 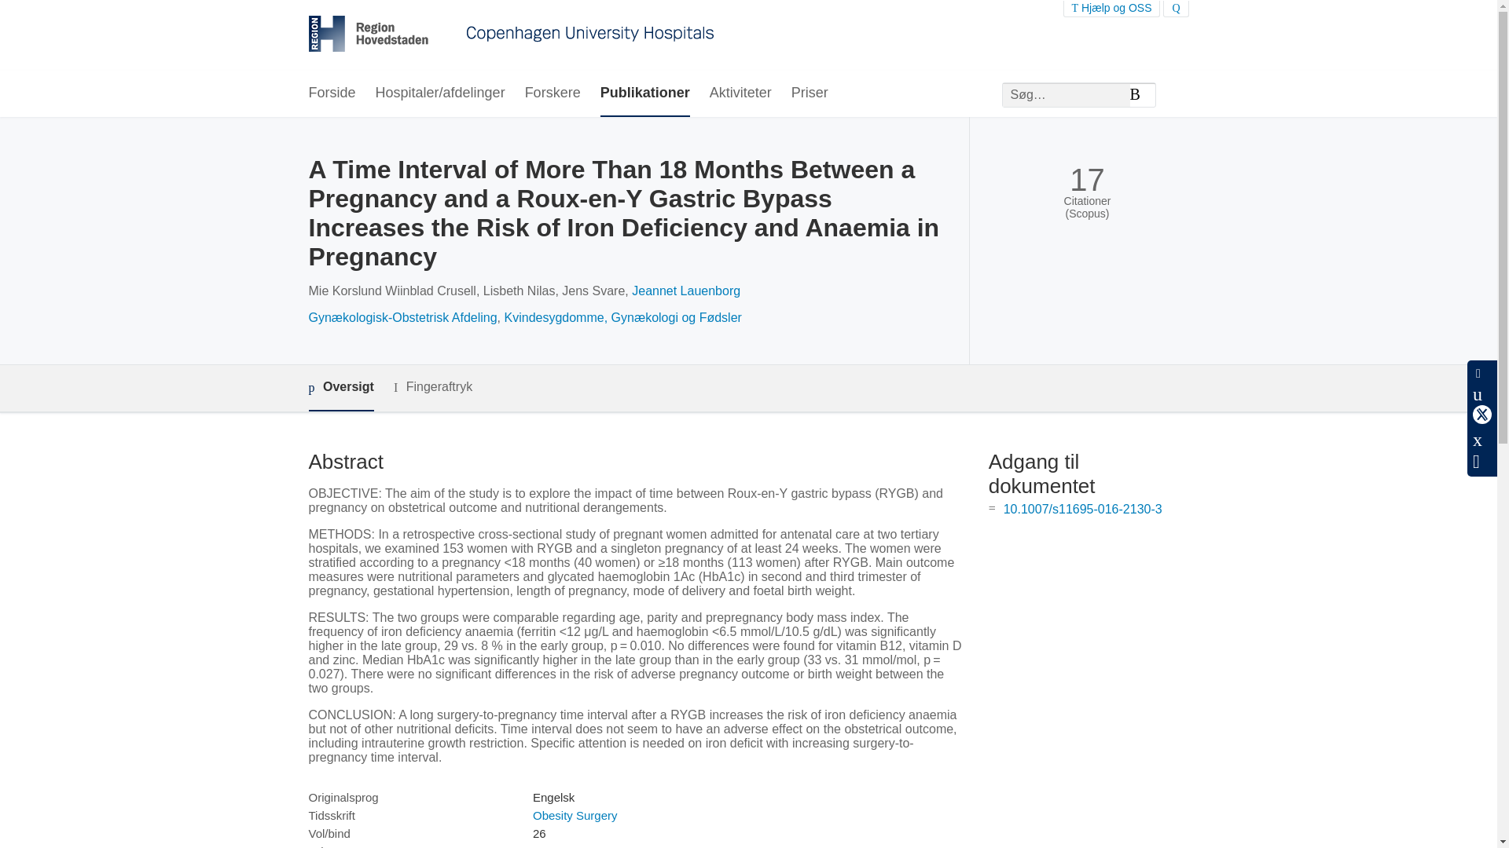 What do you see at coordinates (331, 93) in the screenshot?
I see `Forside` at bounding box center [331, 93].